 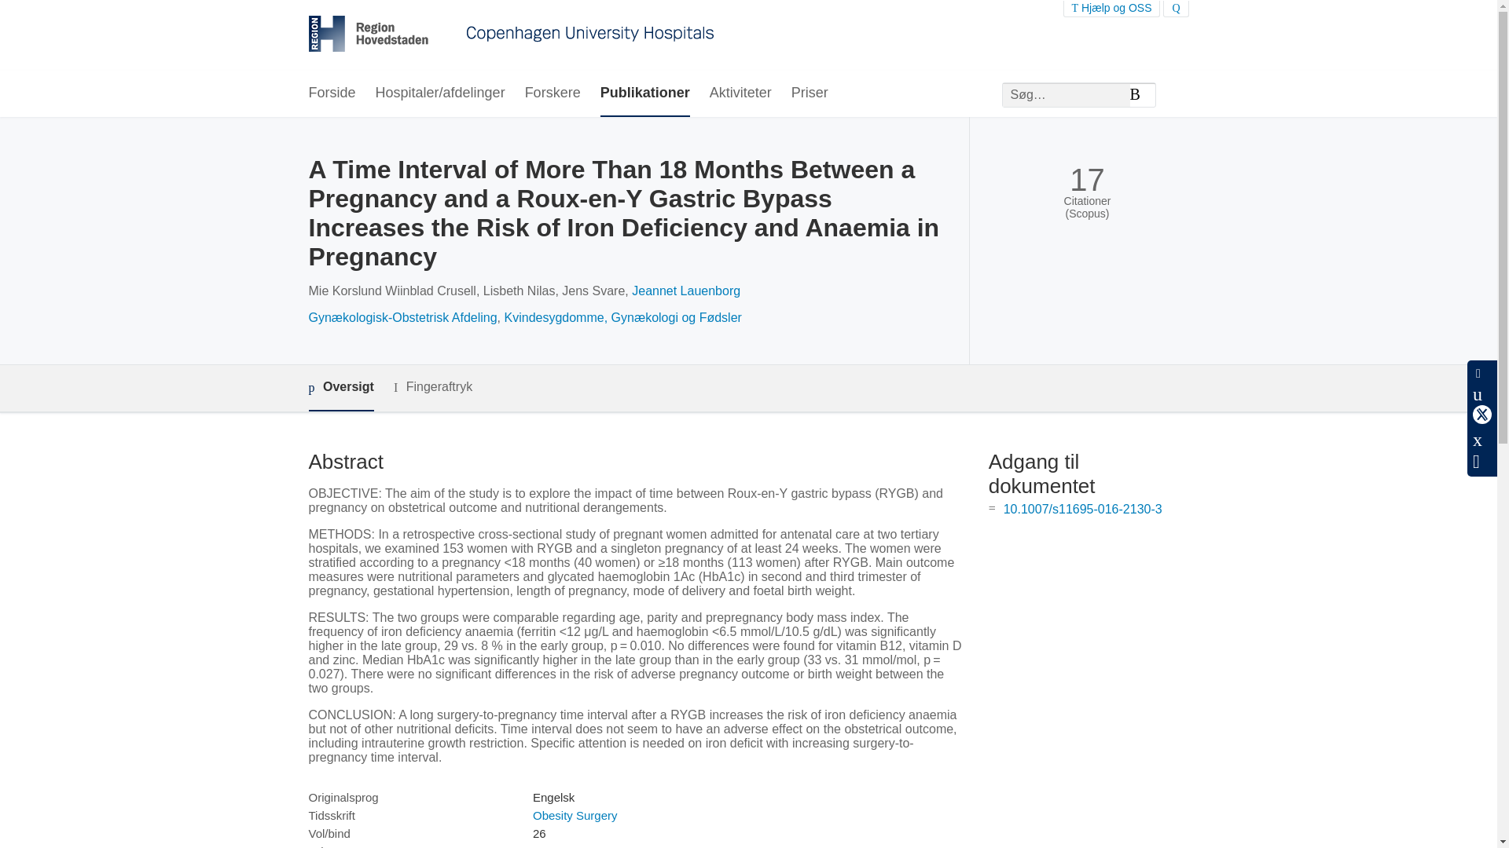 What do you see at coordinates (331, 93) in the screenshot?
I see `Forside` at bounding box center [331, 93].